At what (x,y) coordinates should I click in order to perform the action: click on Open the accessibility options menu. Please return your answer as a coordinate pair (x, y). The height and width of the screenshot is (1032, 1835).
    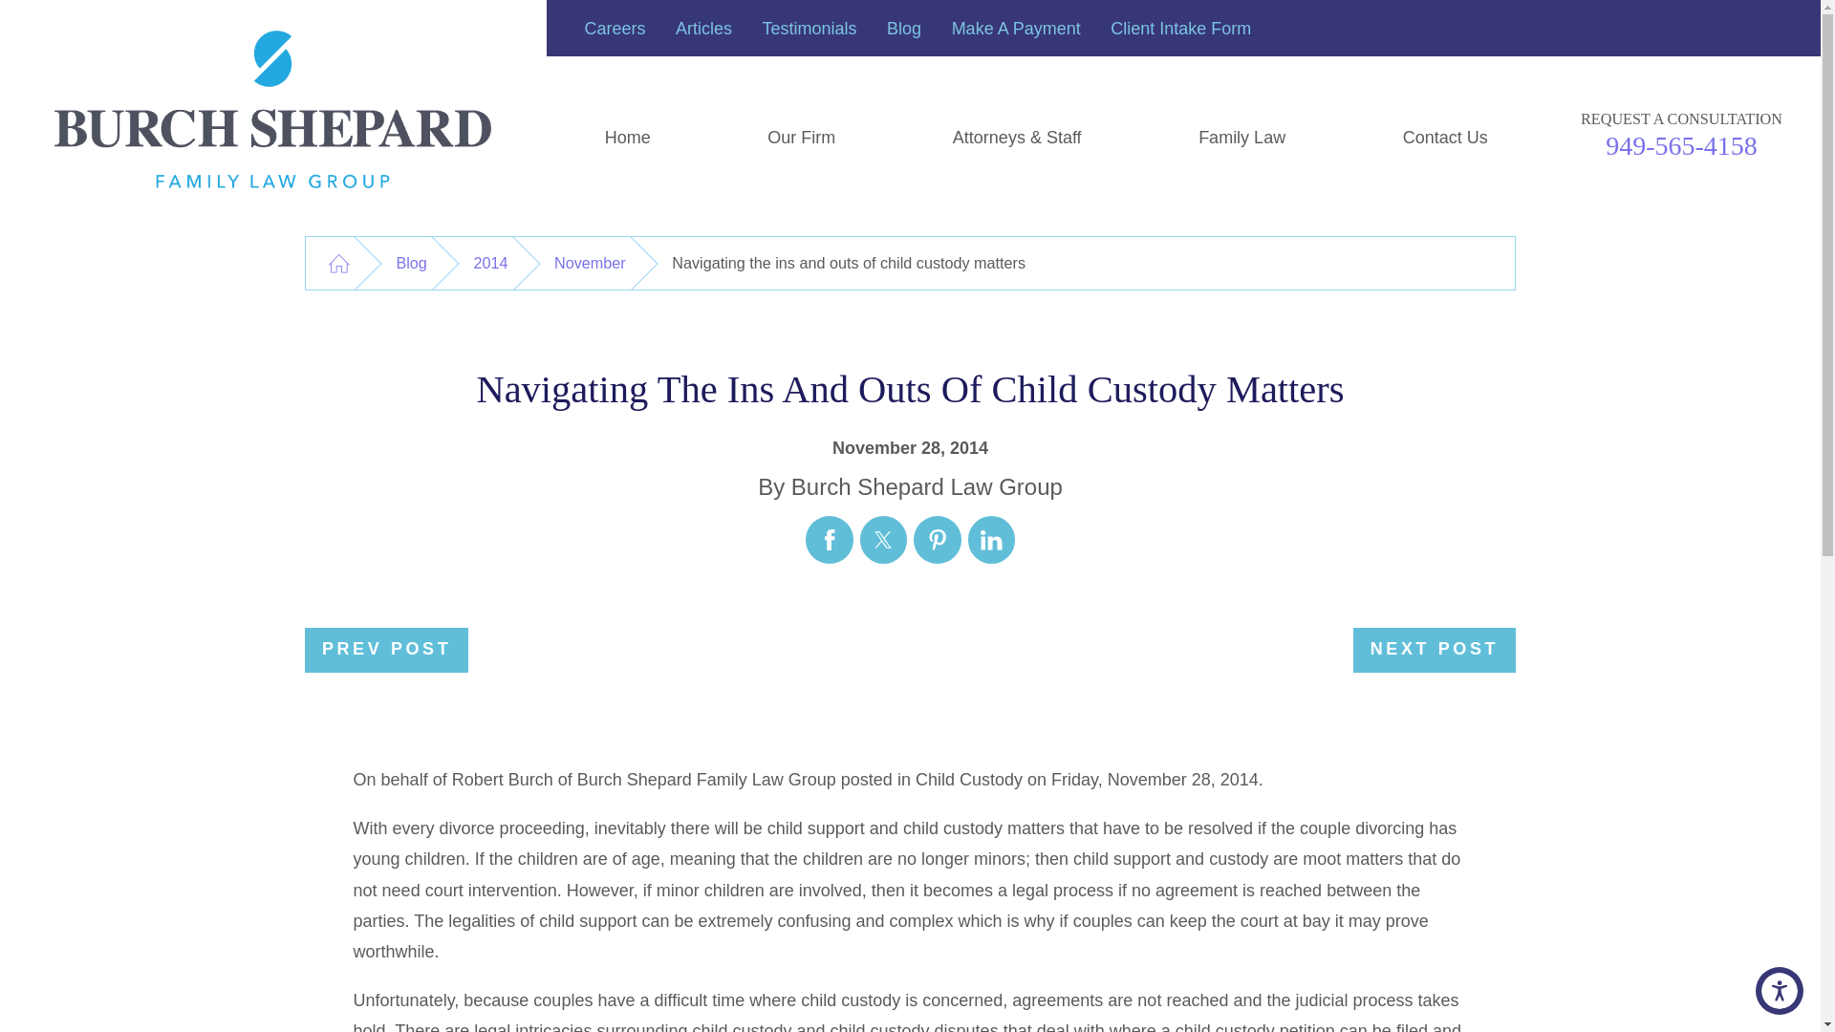
    Looking at the image, I should click on (1780, 990).